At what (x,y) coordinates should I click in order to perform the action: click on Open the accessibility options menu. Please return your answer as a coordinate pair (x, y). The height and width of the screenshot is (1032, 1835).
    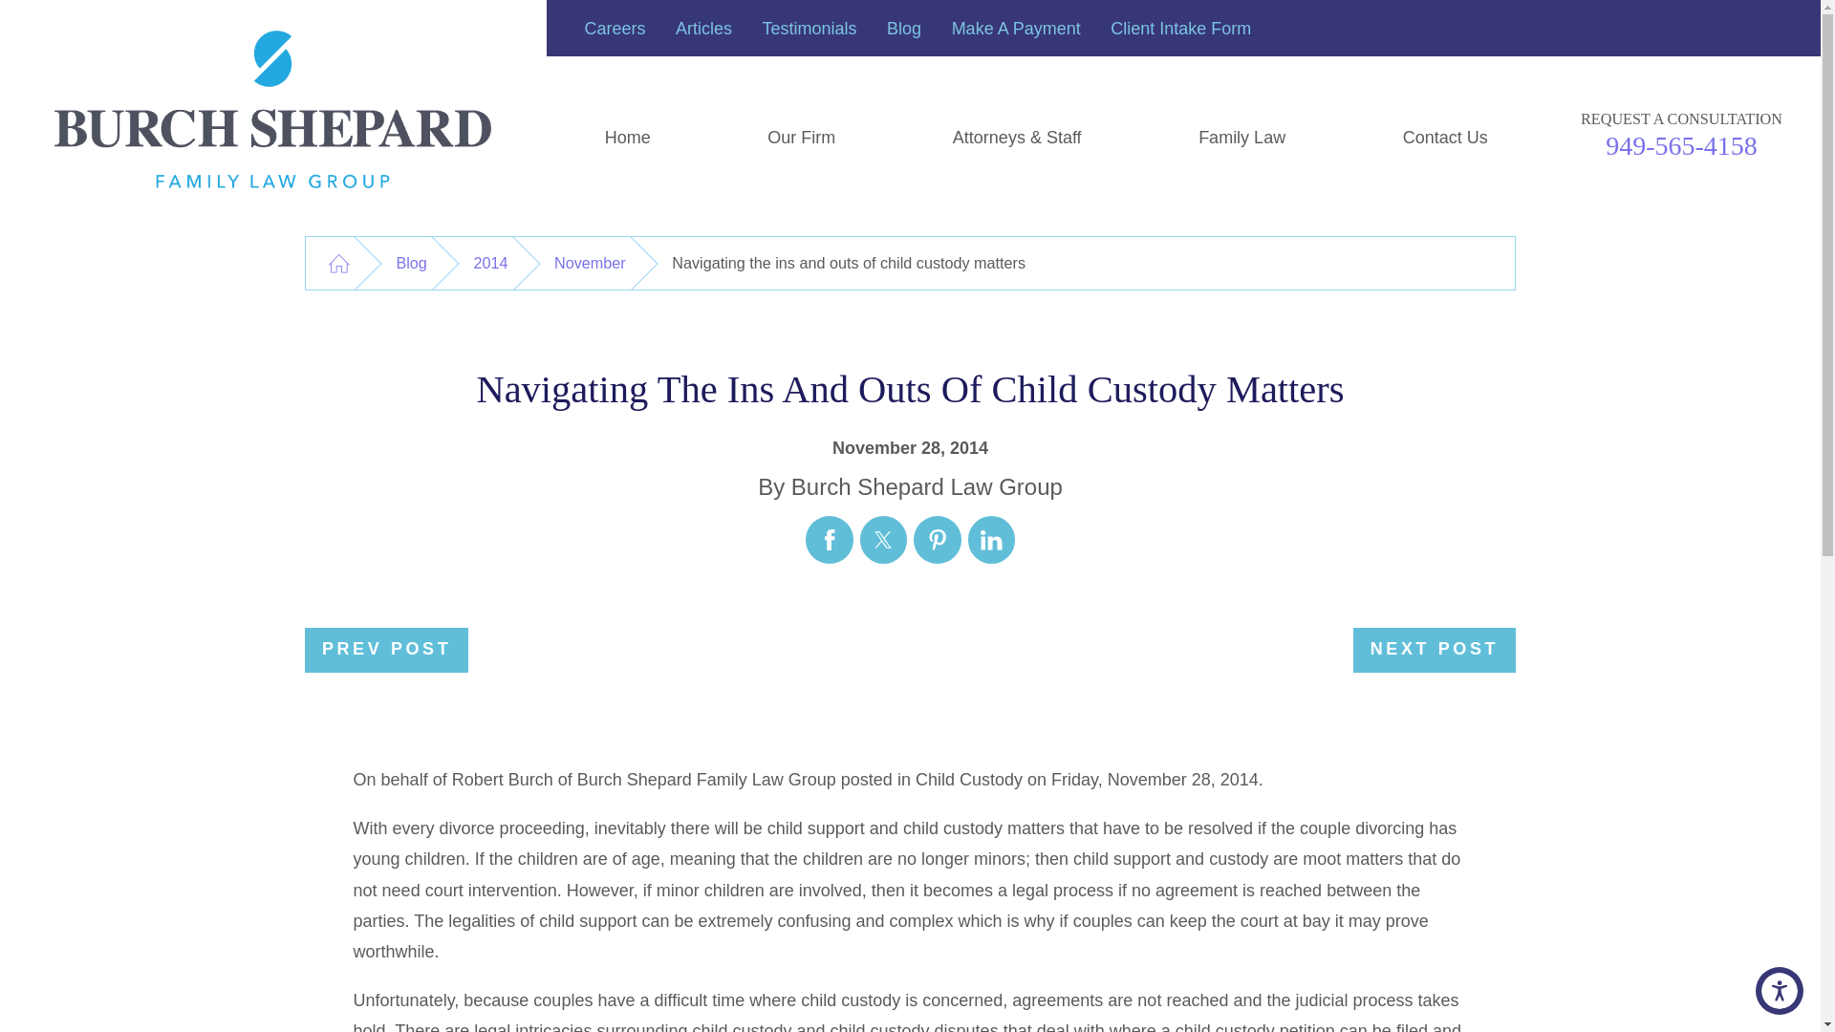
    Looking at the image, I should click on (1780, 990).